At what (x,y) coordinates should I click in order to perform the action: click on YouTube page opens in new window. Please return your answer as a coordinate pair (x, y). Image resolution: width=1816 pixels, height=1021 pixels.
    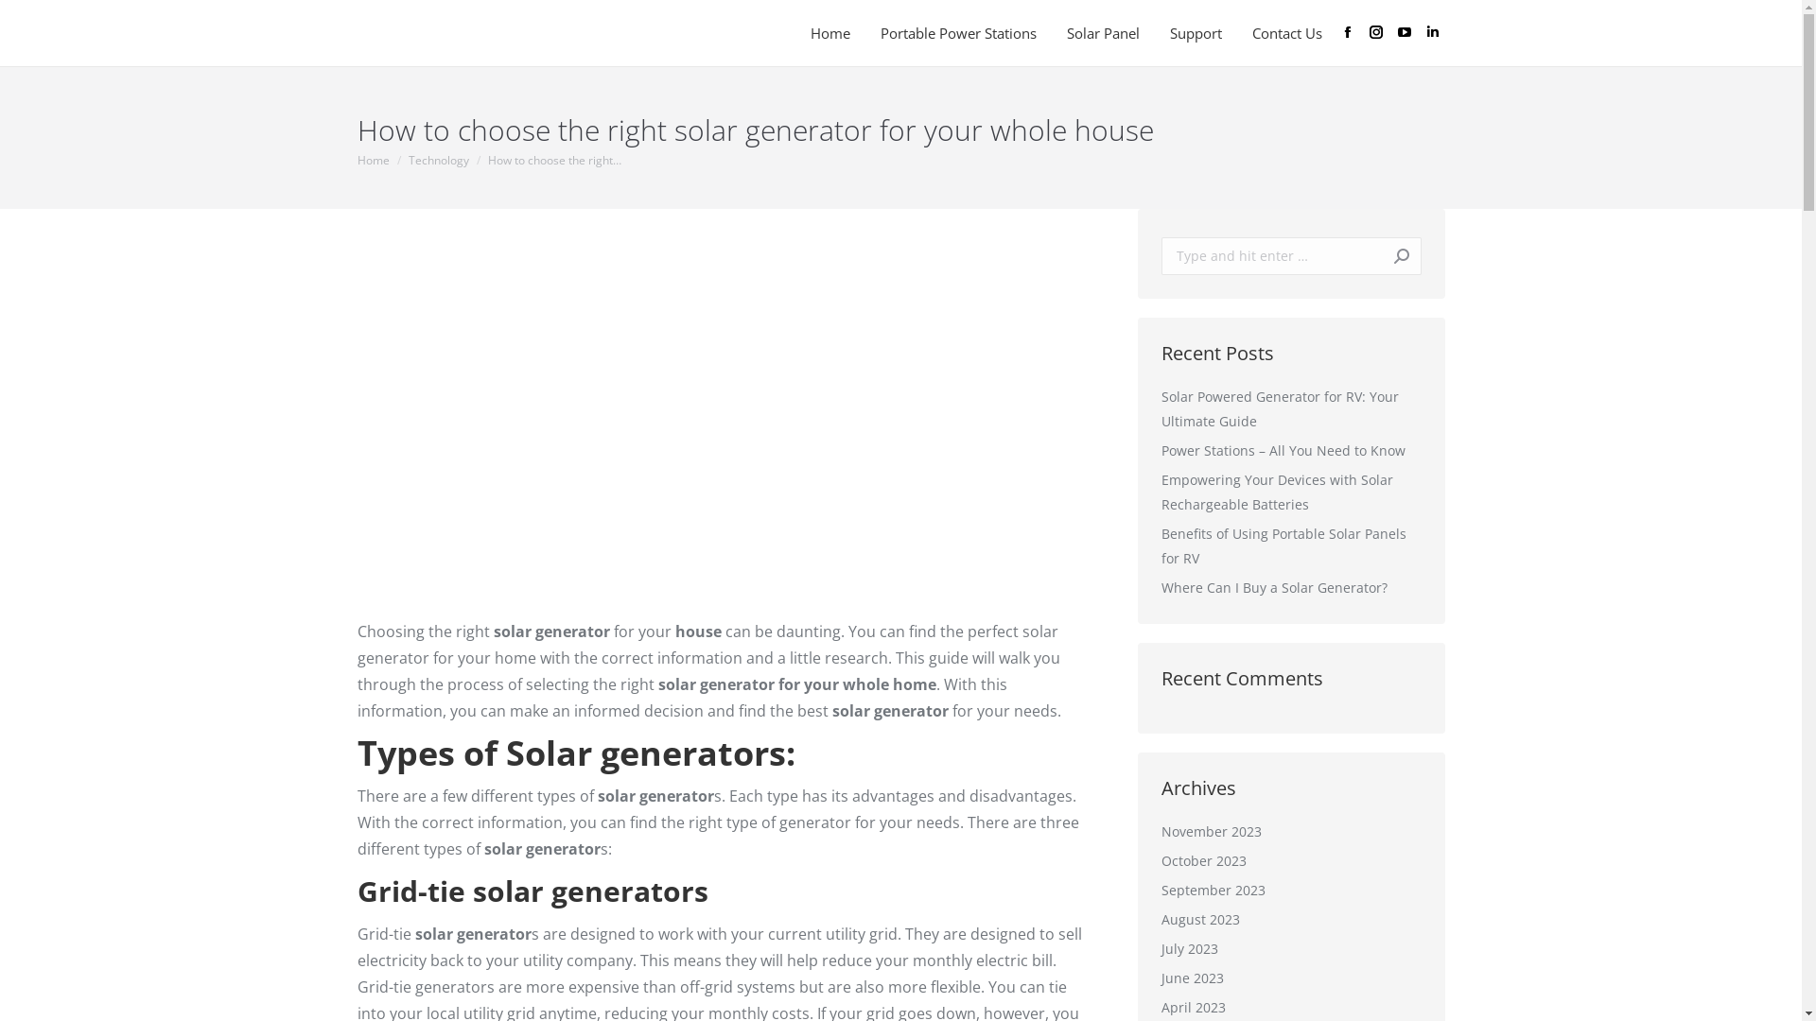
    Looking at the image, I should click on (1405, 32).